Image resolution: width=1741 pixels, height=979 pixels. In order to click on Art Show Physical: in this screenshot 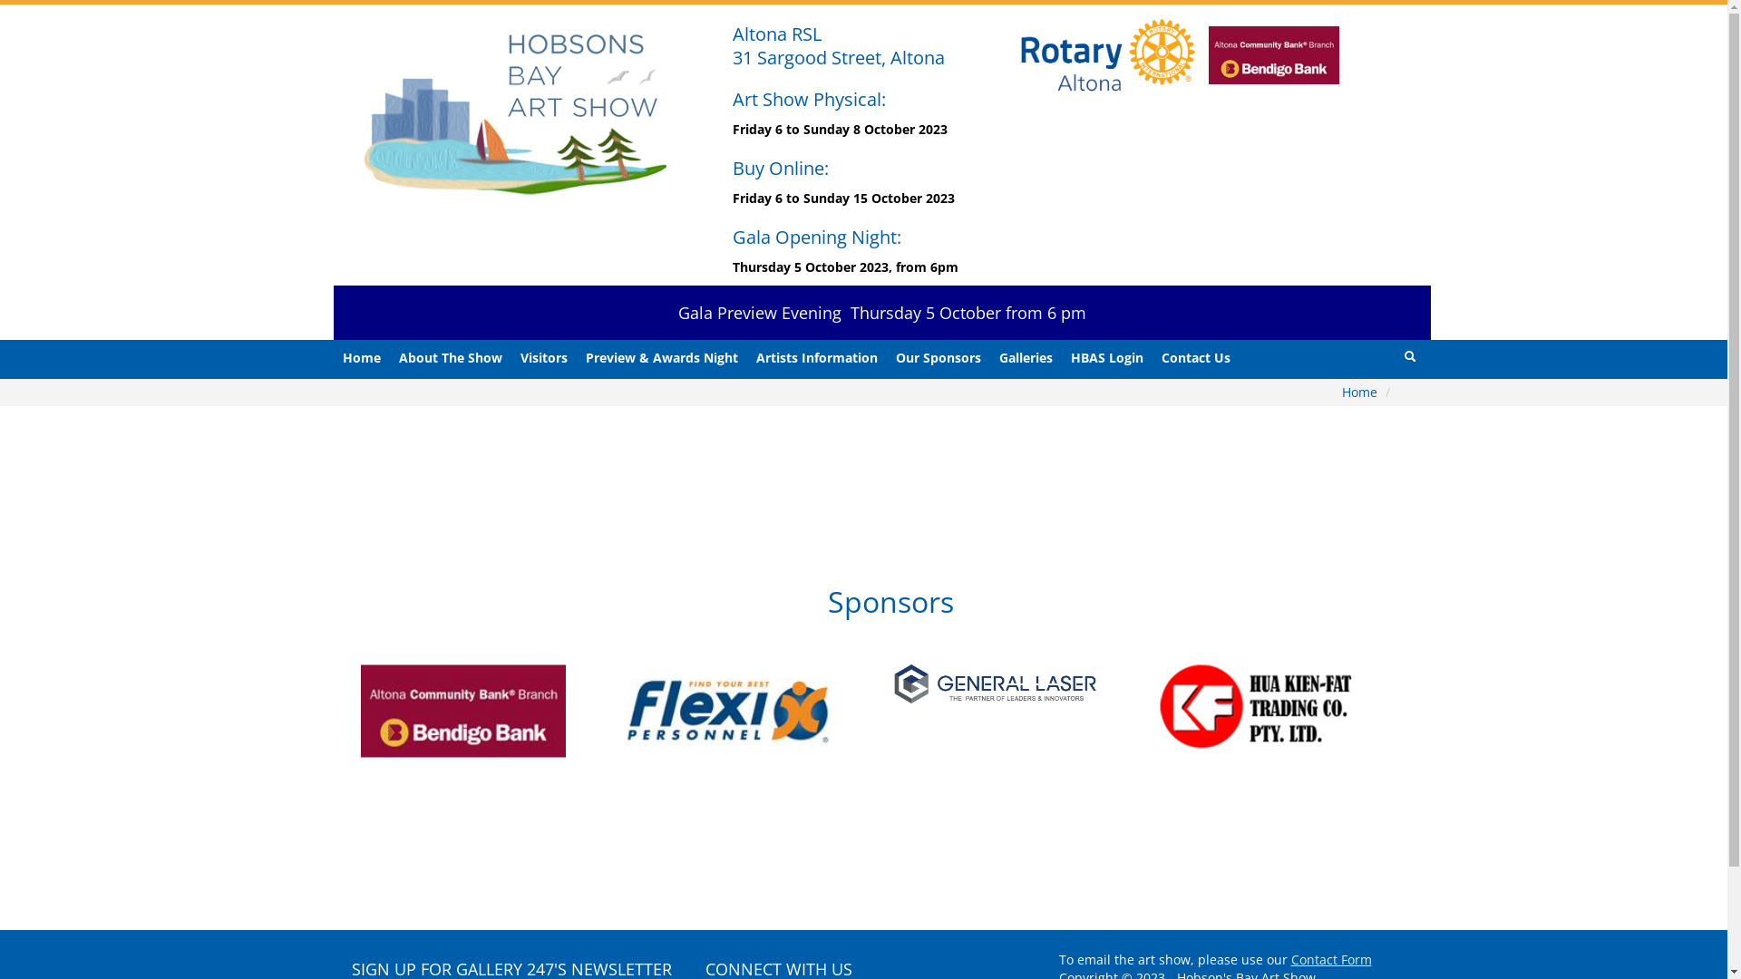, I will do `click(809, 100)`.